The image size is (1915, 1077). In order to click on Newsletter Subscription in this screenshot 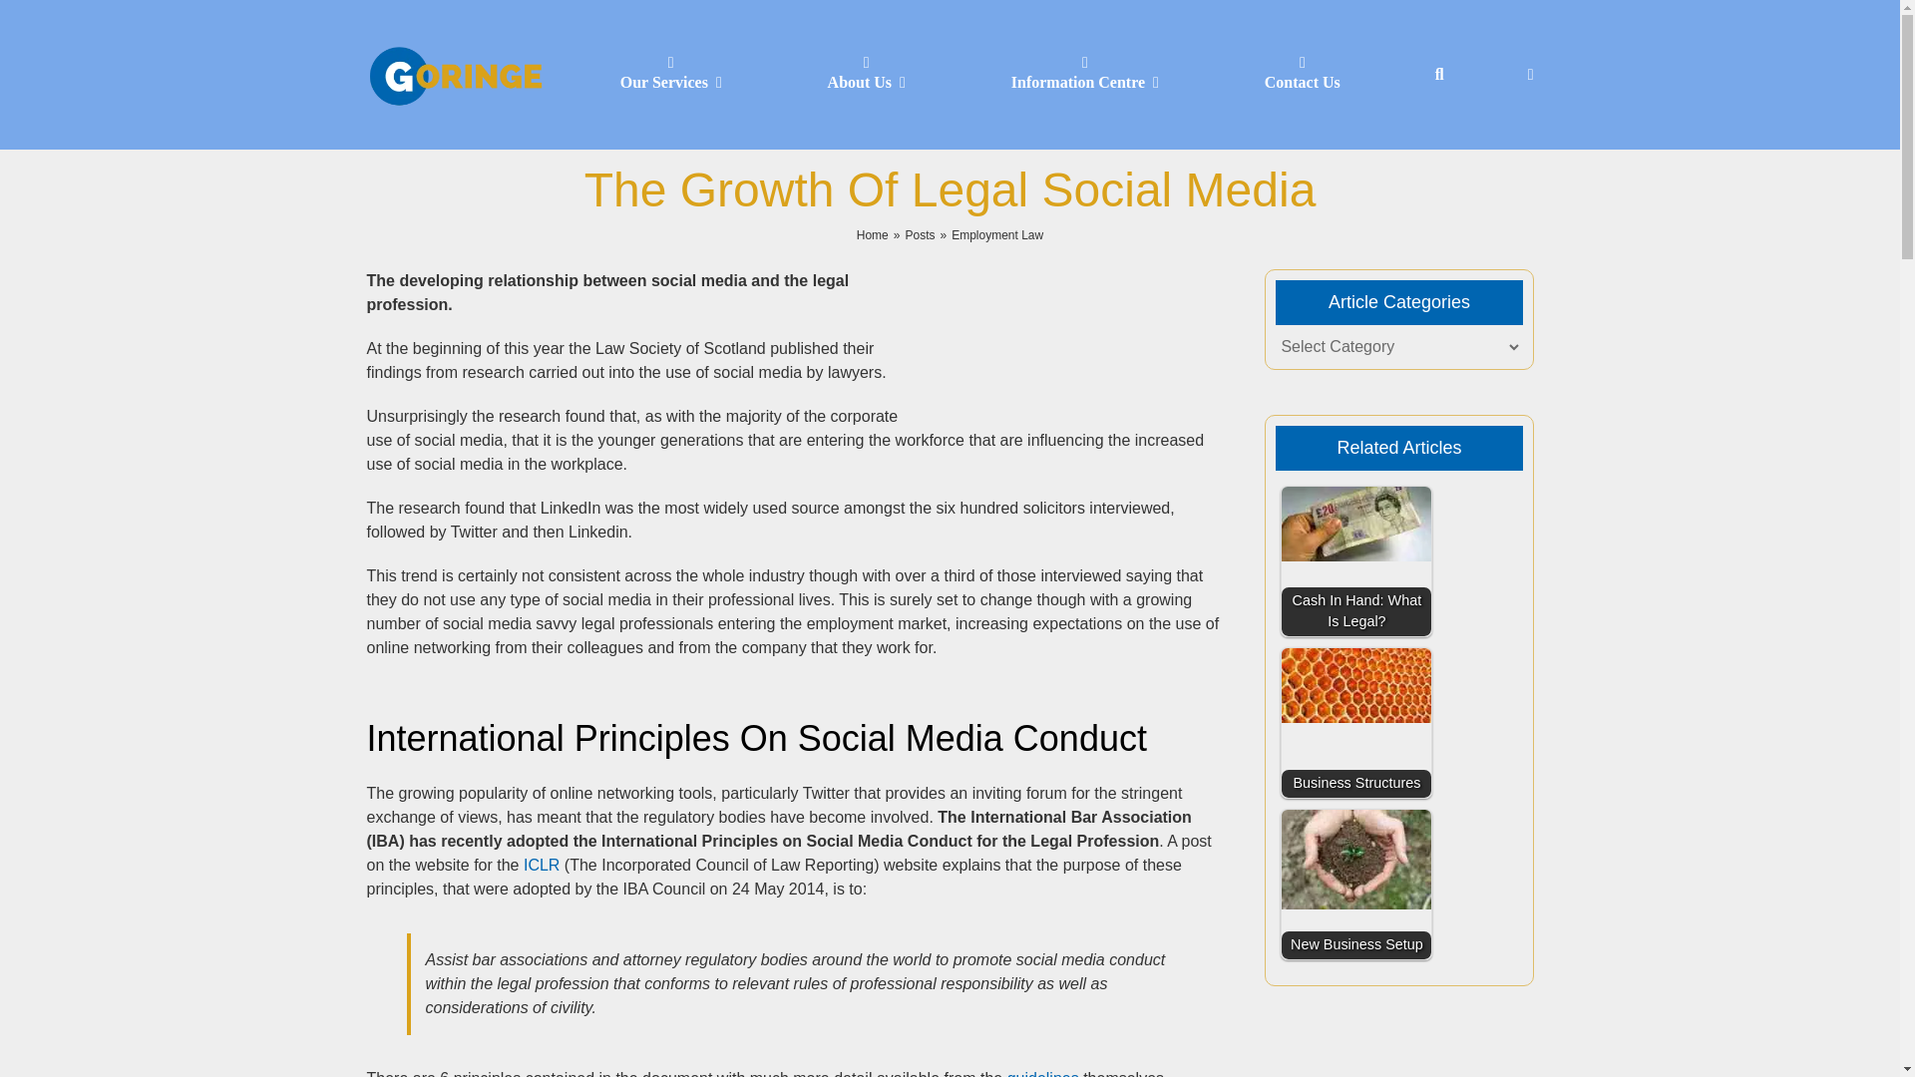, I will do `click(1530, 74)`.